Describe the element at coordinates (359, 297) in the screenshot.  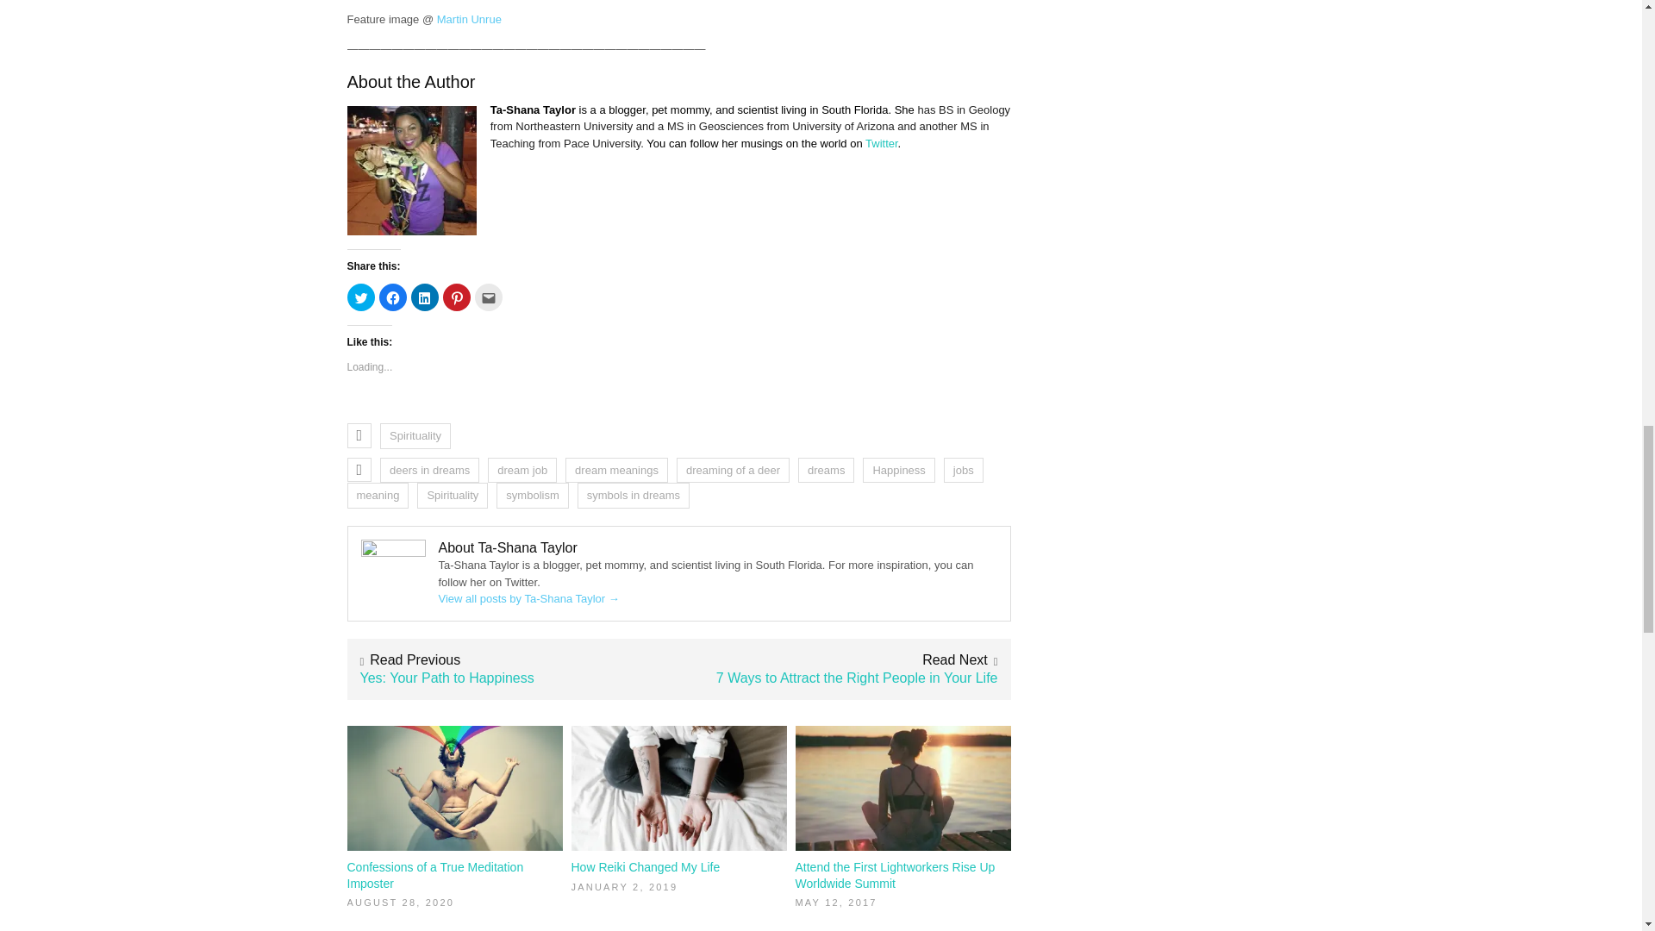
I see `Click to share on Twitter` at that location.